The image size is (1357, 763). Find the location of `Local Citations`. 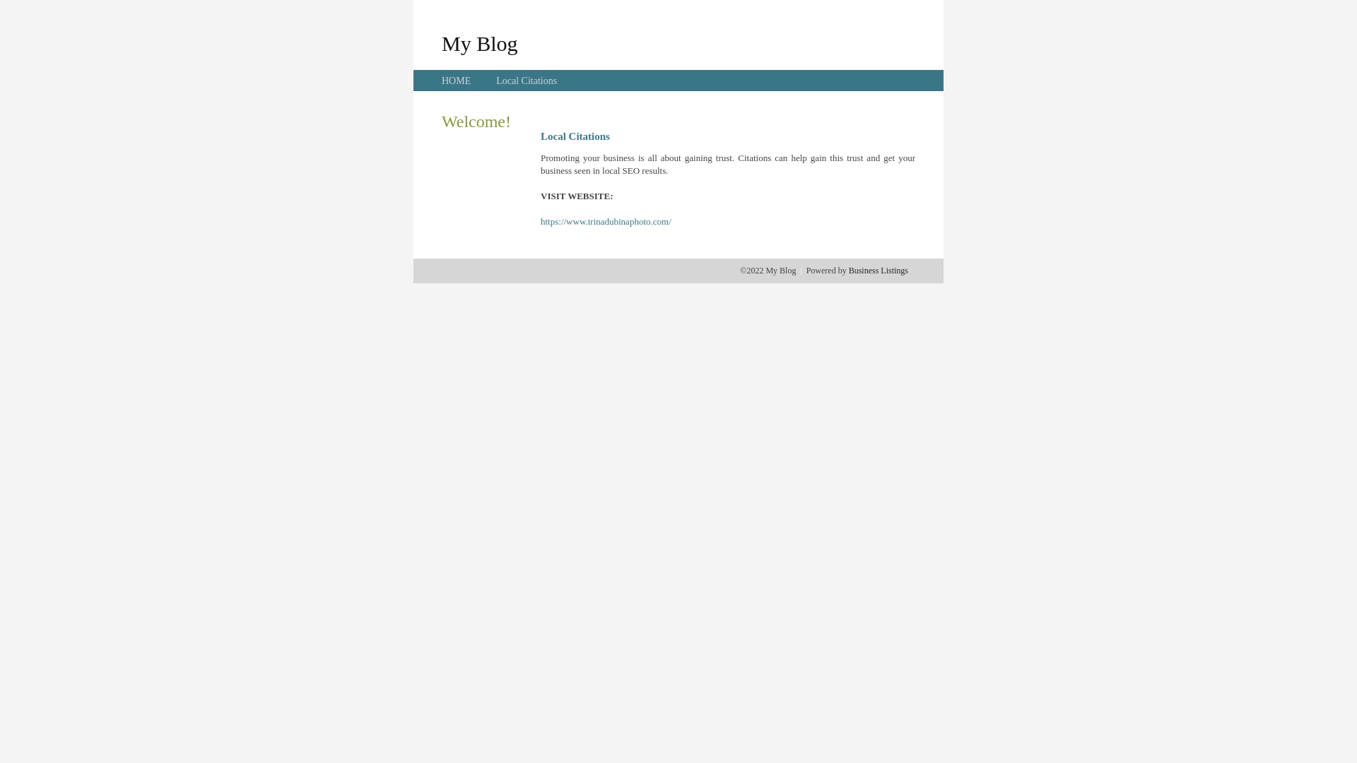

Local Citations is located at coordinates (527, 81).